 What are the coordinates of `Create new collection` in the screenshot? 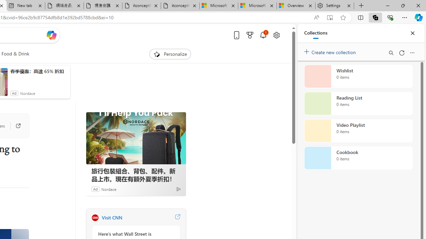 It's located at (331, 51).